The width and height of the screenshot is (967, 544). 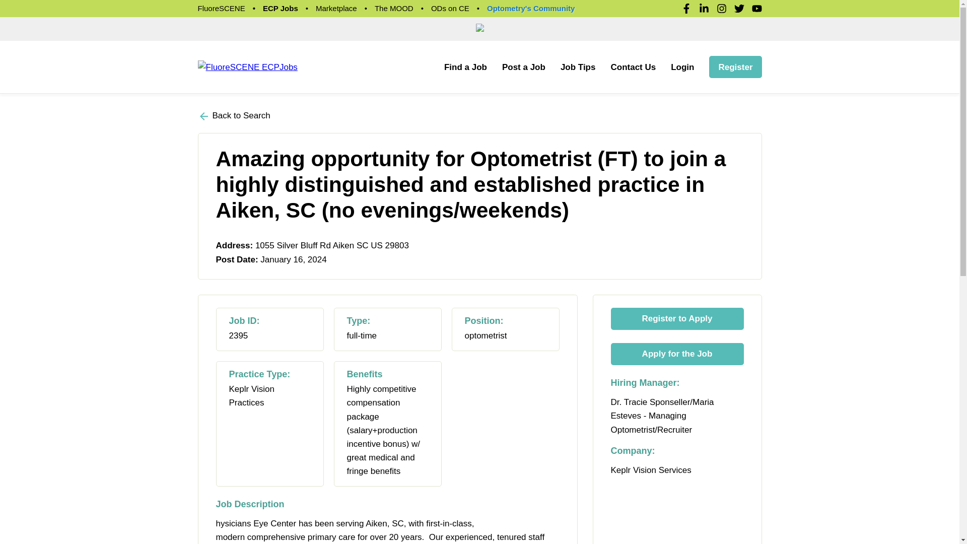 What do you see at coordinates (523, 67) in the screenshot?
I see `Post a Job` at bounding box center [523, 67].